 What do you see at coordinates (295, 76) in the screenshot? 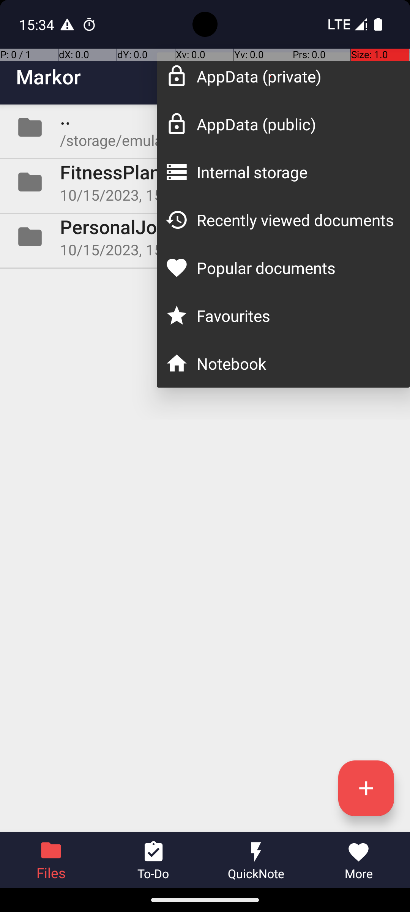
I see `AppData (private)` at bounding box center [295, 76].